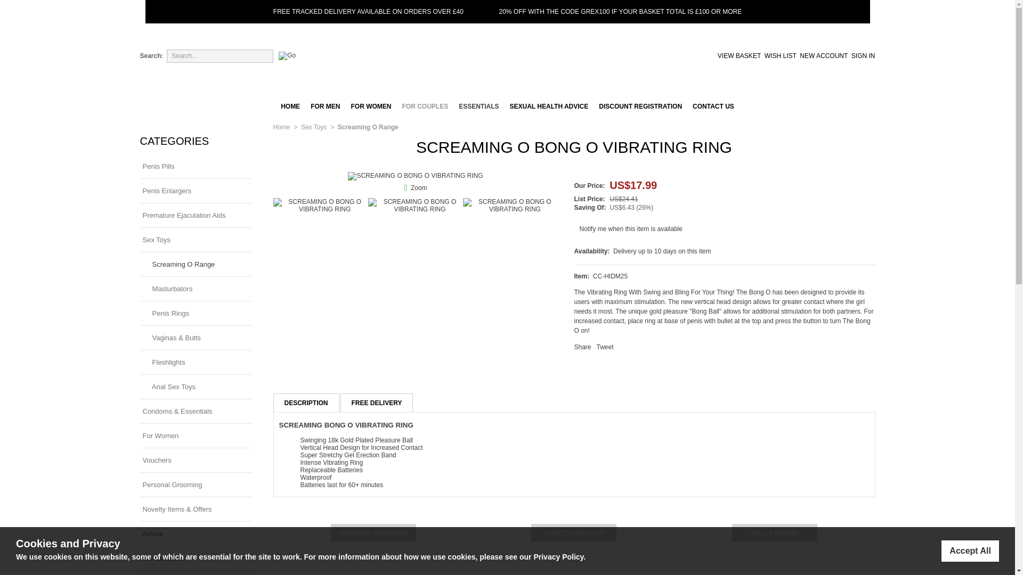 Image resolution: width=1023 pixels, height=575 pixels. What do you see at coordinates (415, 176) in the screenshot?
I see `Zoom` at bounding box center [415, 176].